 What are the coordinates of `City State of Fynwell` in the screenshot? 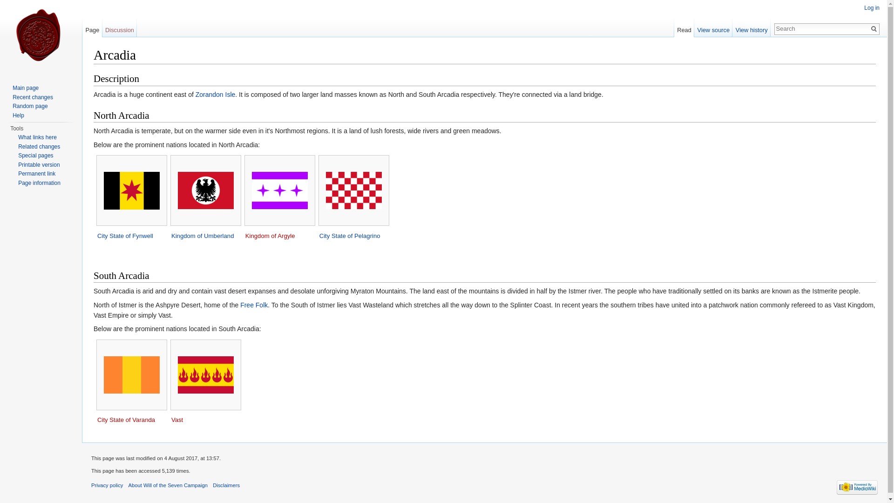 It's located at (125, 236).